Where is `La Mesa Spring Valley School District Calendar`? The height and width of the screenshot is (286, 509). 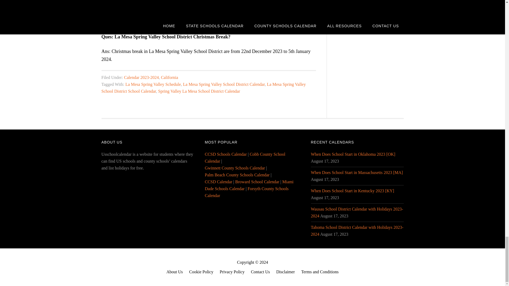
La Mesa Spring Valley School District Calendar is located at coordinates (224, 84).